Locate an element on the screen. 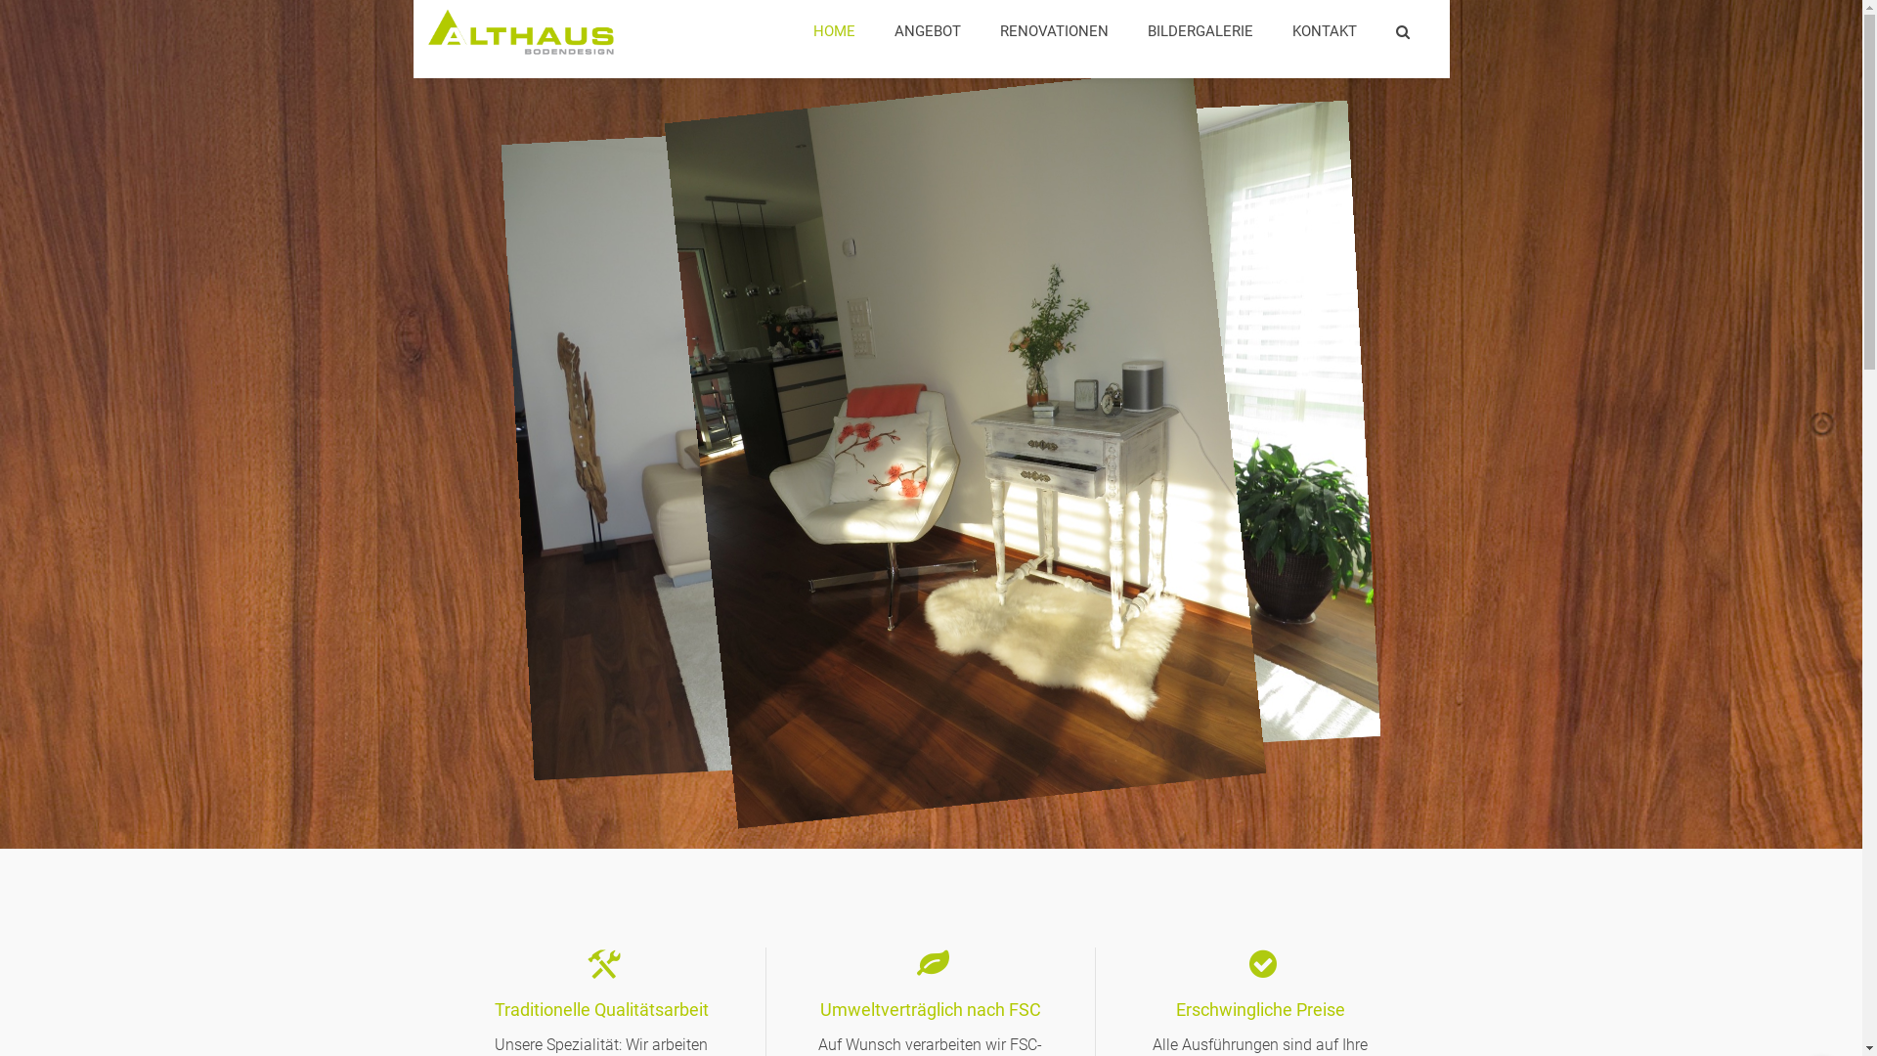 The image size is (1877, 1056). HOME is located at coordinates (835, 31).